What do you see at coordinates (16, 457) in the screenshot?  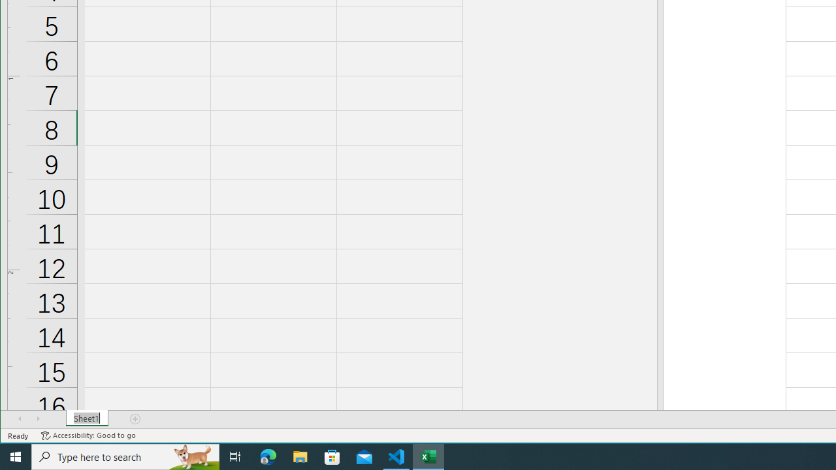 I see `Start` at bounding box center [16, 457].